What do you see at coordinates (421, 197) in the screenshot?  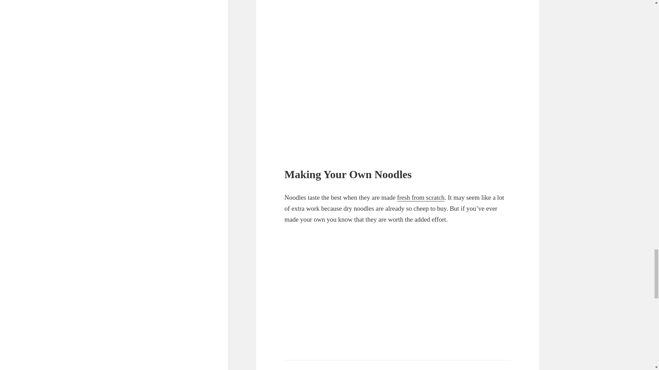 I see `fresh from scratch` at bounding box center [421, 197].